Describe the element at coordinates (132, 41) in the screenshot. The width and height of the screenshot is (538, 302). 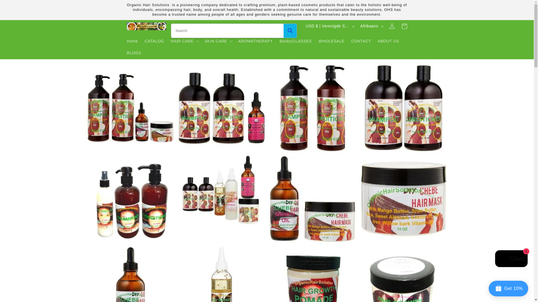
I see `Home` at that location.